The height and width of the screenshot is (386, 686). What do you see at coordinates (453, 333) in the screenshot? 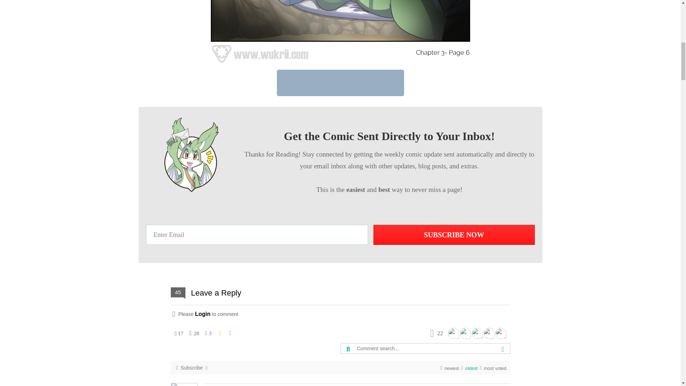
I see `Lagoloid` at bounding box center [453, 333].